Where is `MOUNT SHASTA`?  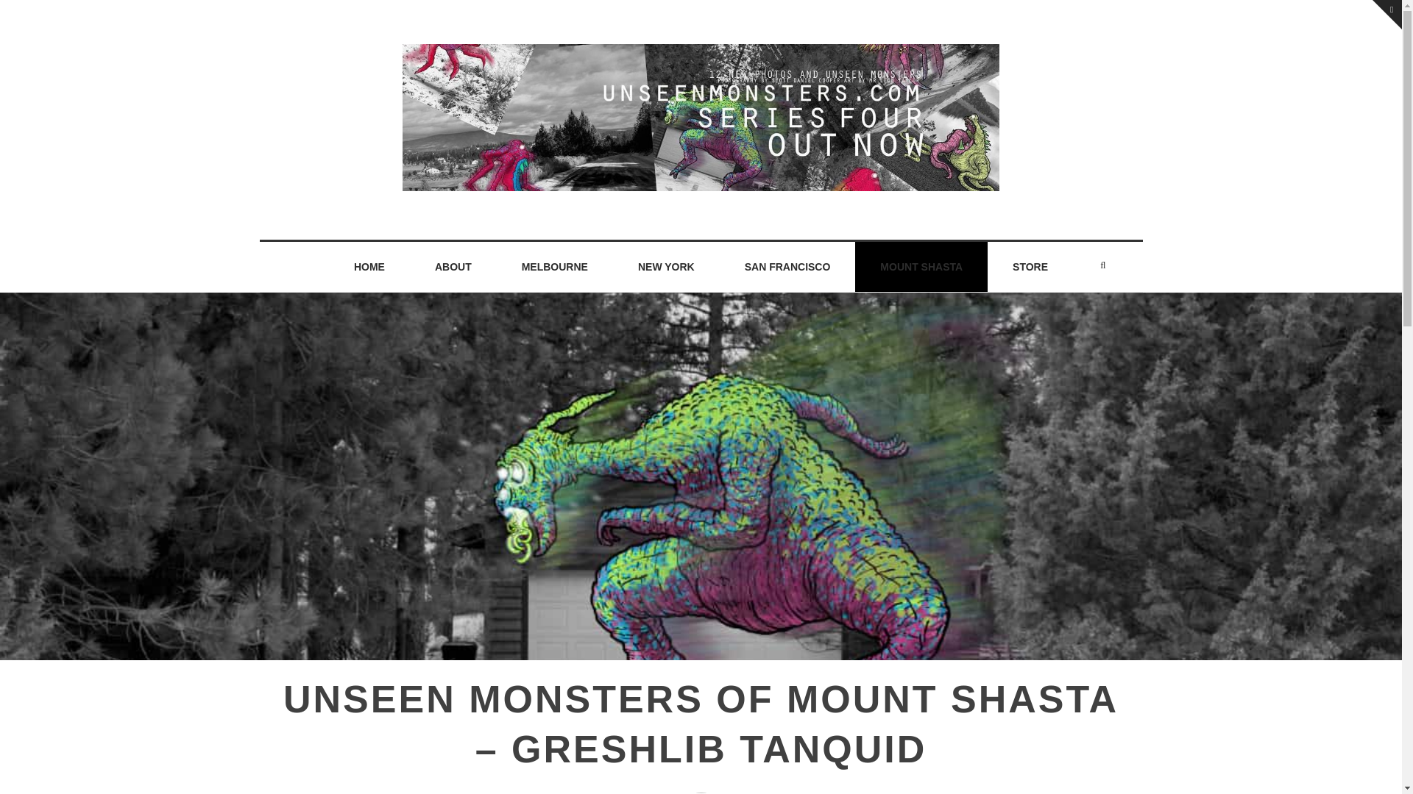 MOUNT SHASTA is located at coordinates (921, 267).